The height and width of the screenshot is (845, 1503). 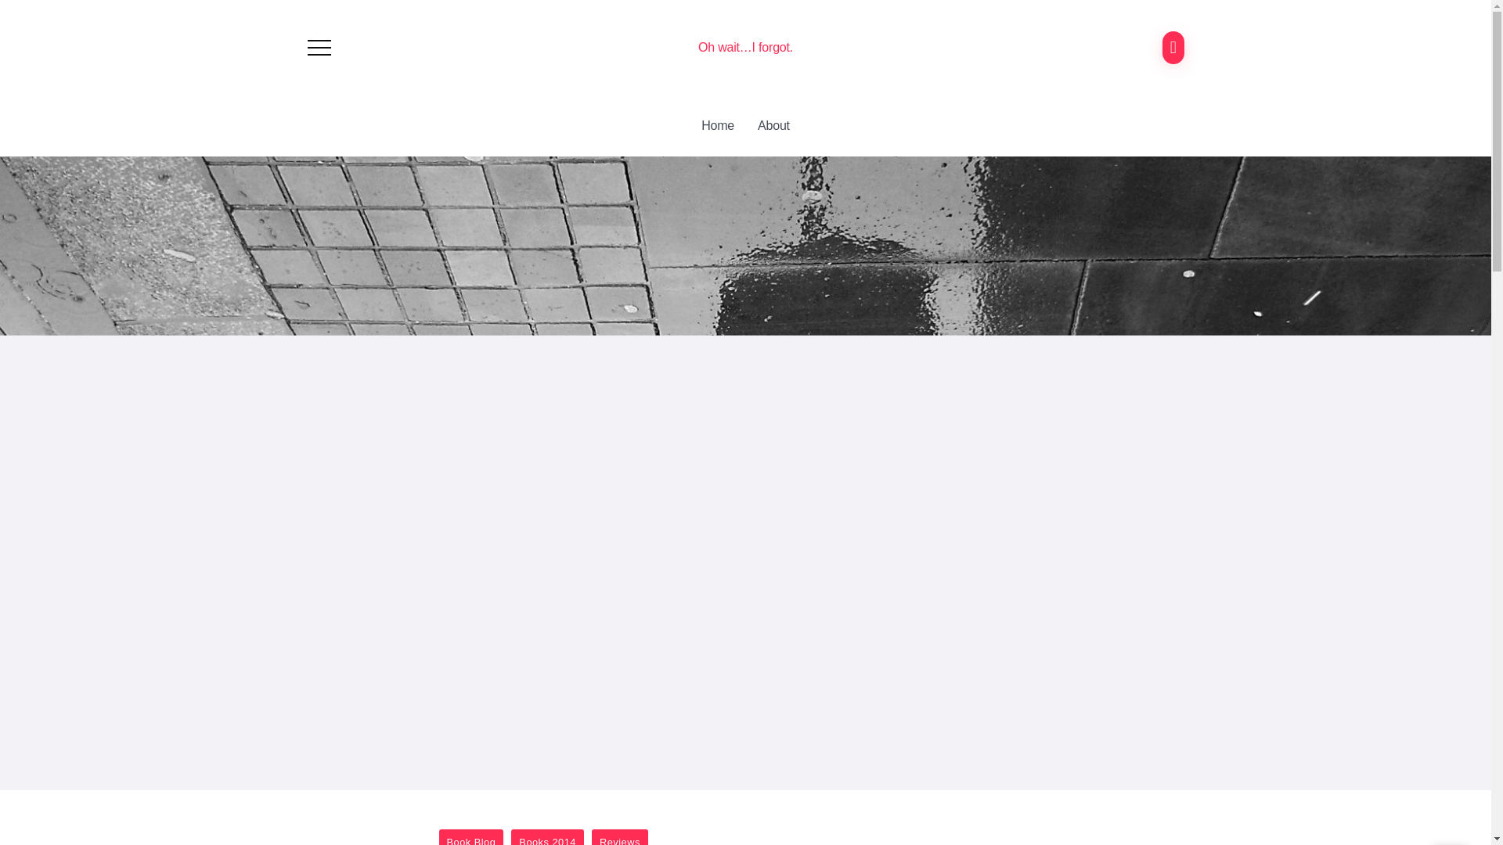 I want to click on Home, so click(x=717, y=125).